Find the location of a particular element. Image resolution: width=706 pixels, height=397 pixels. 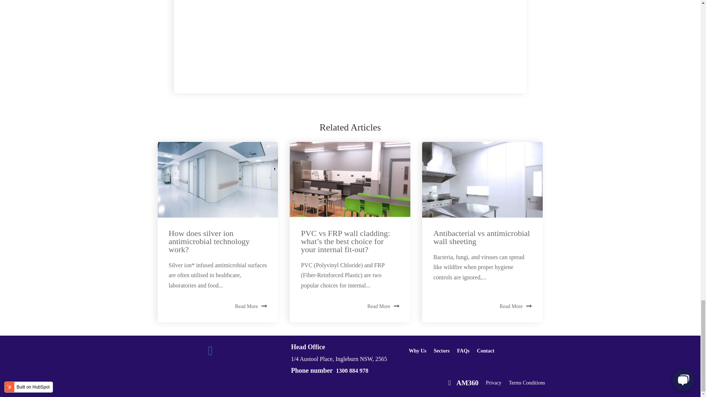

FAQs is located at coordinates (463, 351).